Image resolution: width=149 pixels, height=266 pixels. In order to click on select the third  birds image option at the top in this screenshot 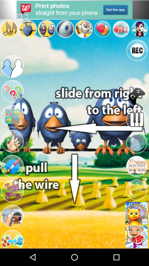, I will do `click(47, 29)`.